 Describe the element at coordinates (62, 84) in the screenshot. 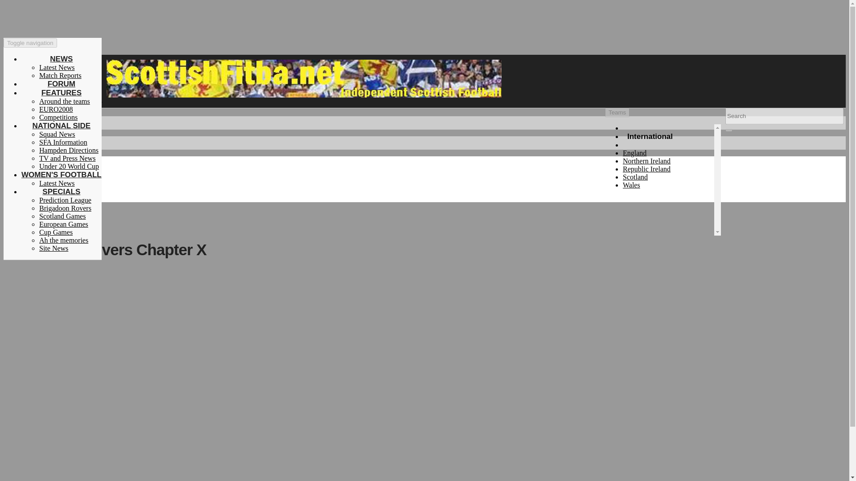

I see `FORUM` at that location.